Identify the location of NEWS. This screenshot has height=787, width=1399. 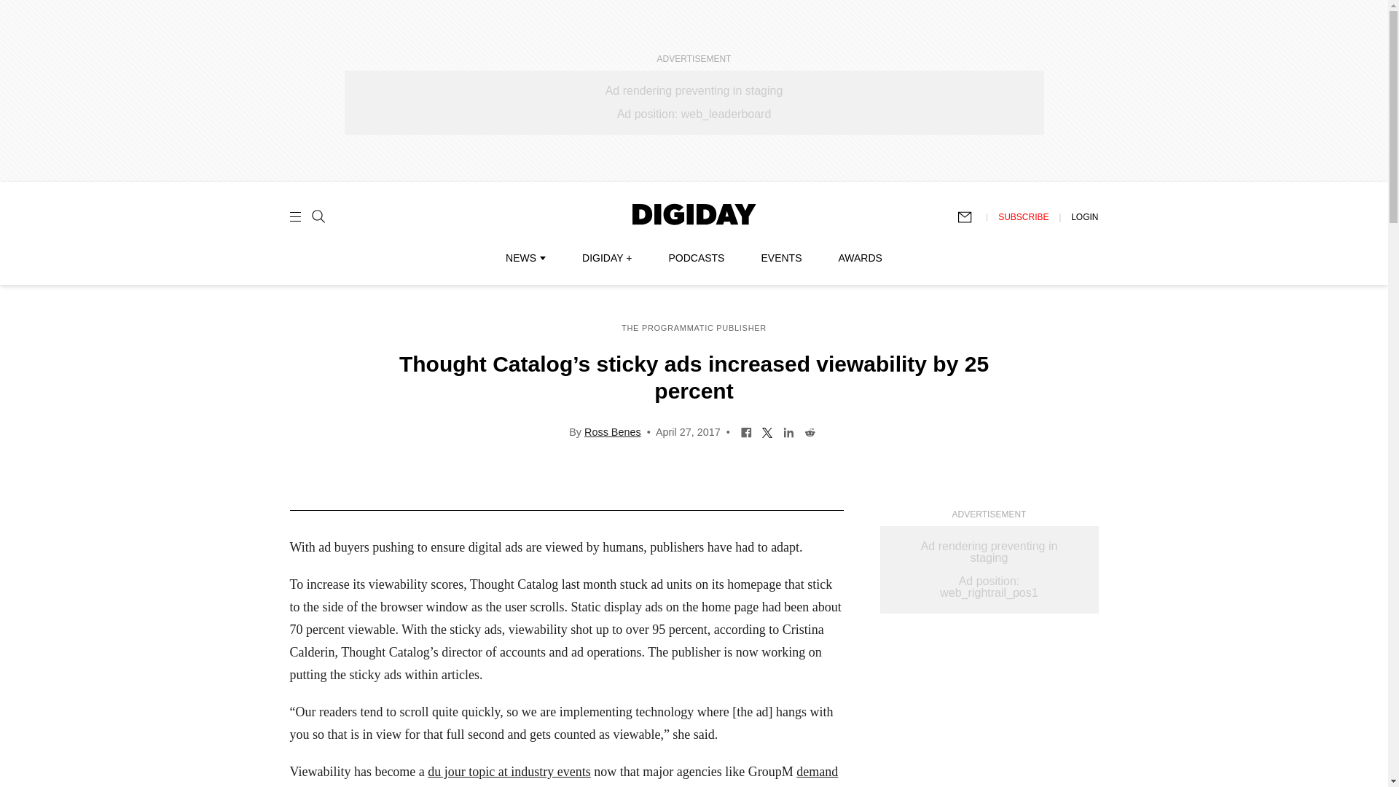
(525, 257).